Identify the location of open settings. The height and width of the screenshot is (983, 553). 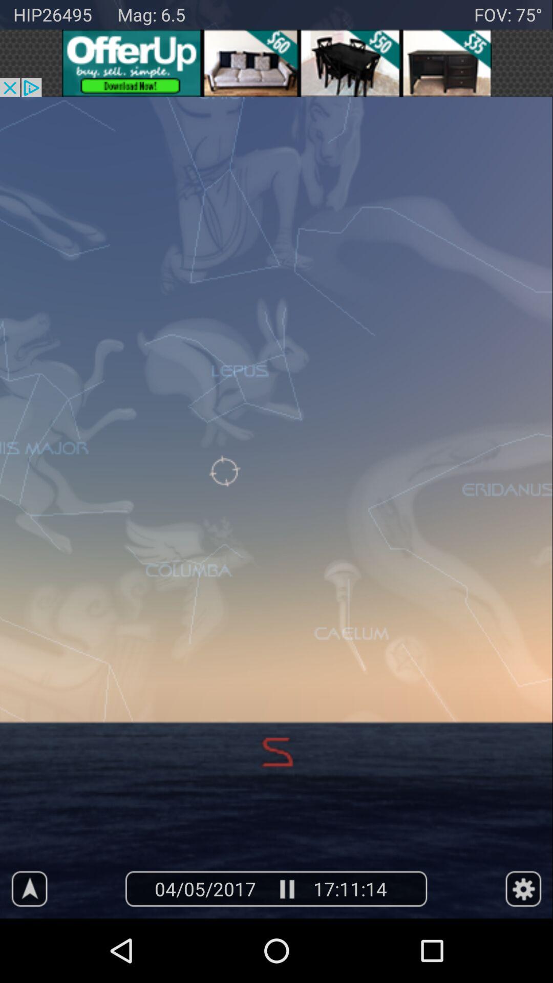
(523, 889).